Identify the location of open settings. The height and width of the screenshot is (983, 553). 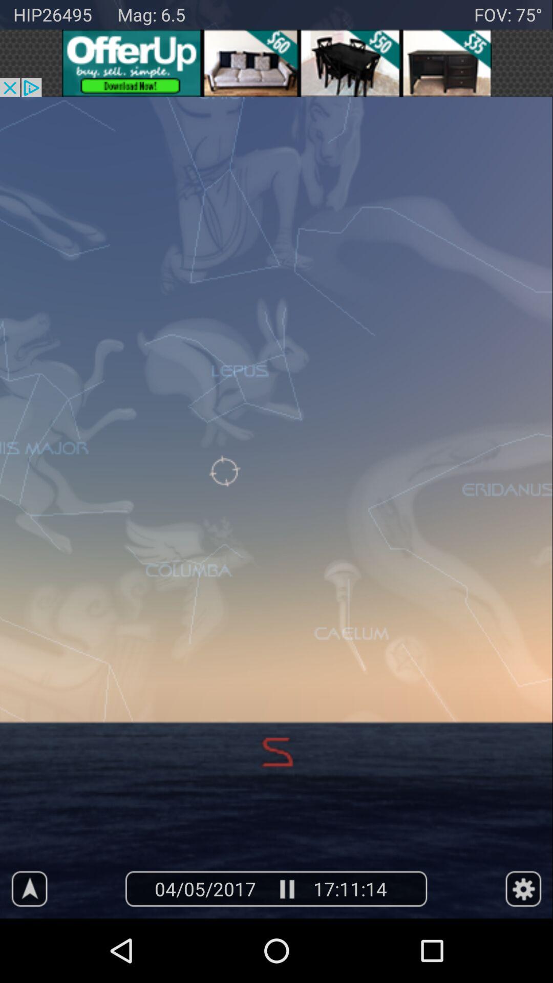
(523, 889).